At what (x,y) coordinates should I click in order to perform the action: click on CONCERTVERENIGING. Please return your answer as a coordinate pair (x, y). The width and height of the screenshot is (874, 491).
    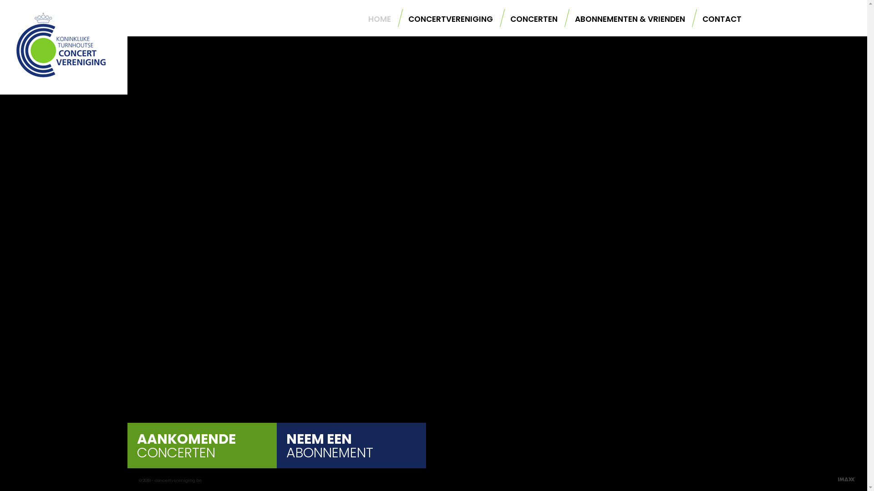
    Looking at the image, I should click on (445, 19).